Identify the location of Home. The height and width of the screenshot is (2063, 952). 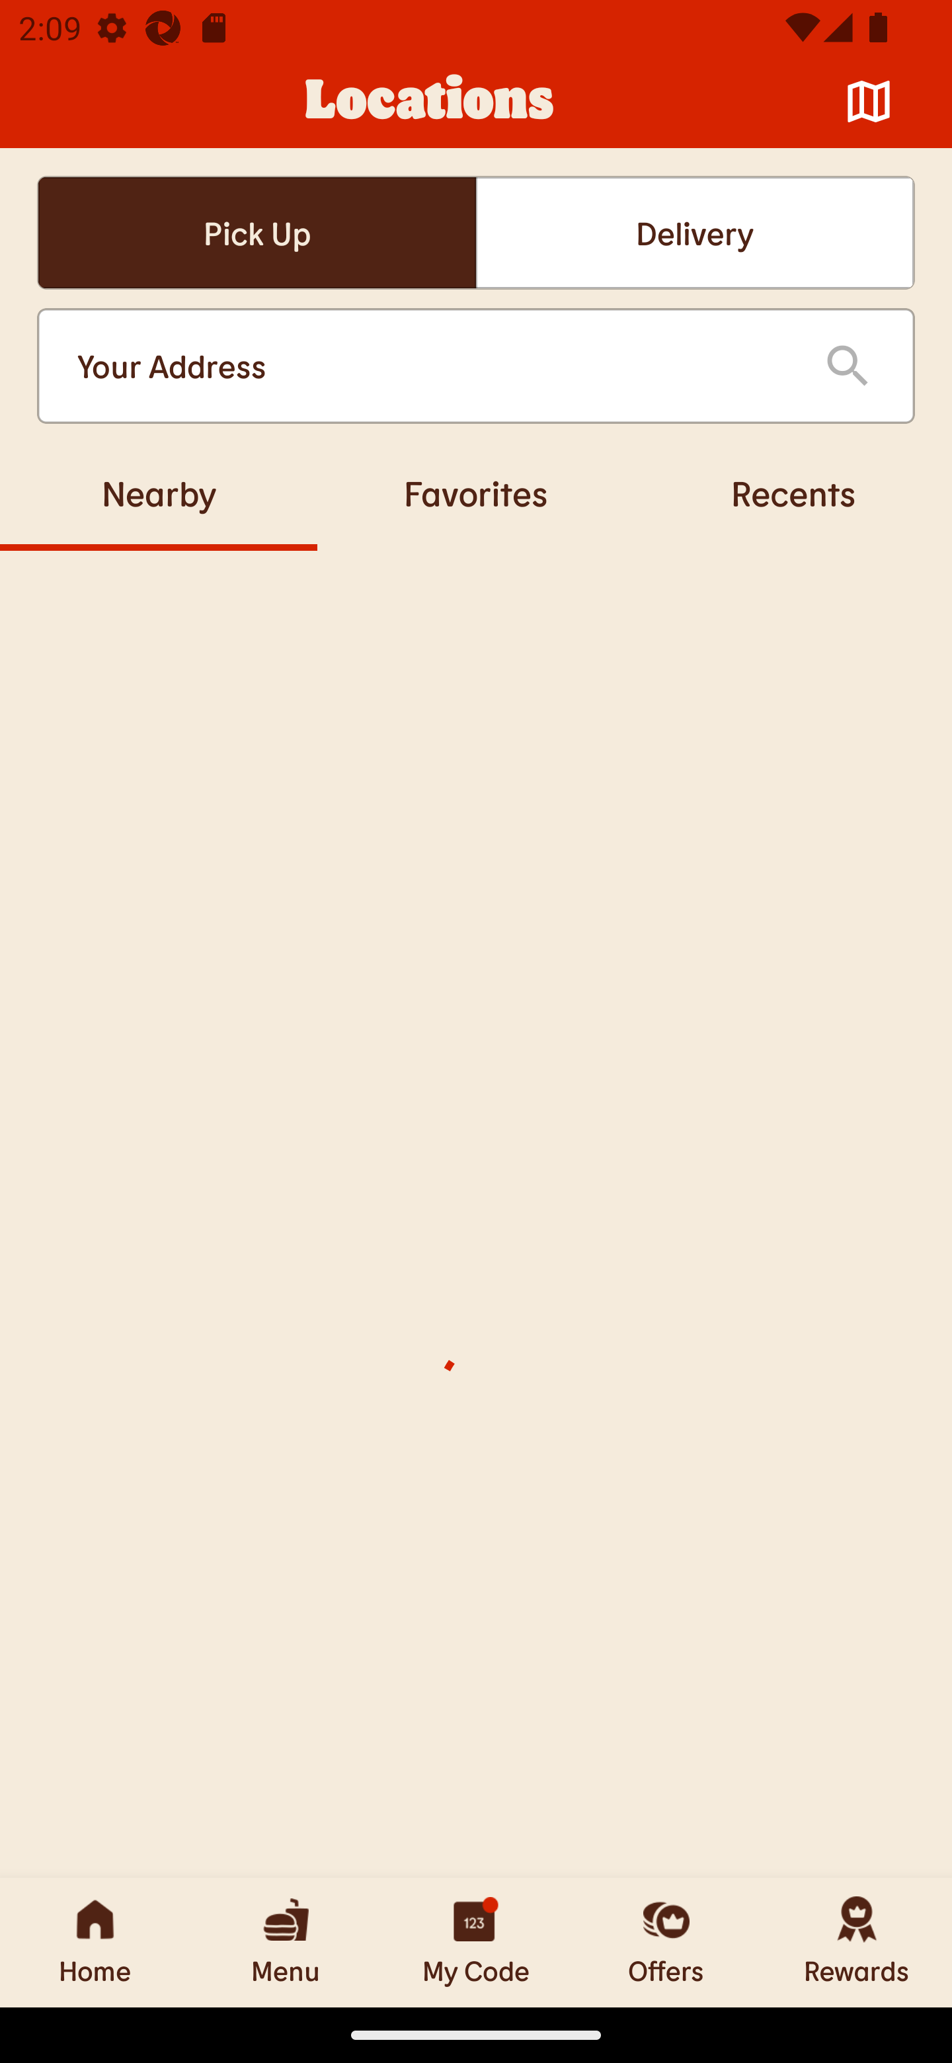
(95, 1942).